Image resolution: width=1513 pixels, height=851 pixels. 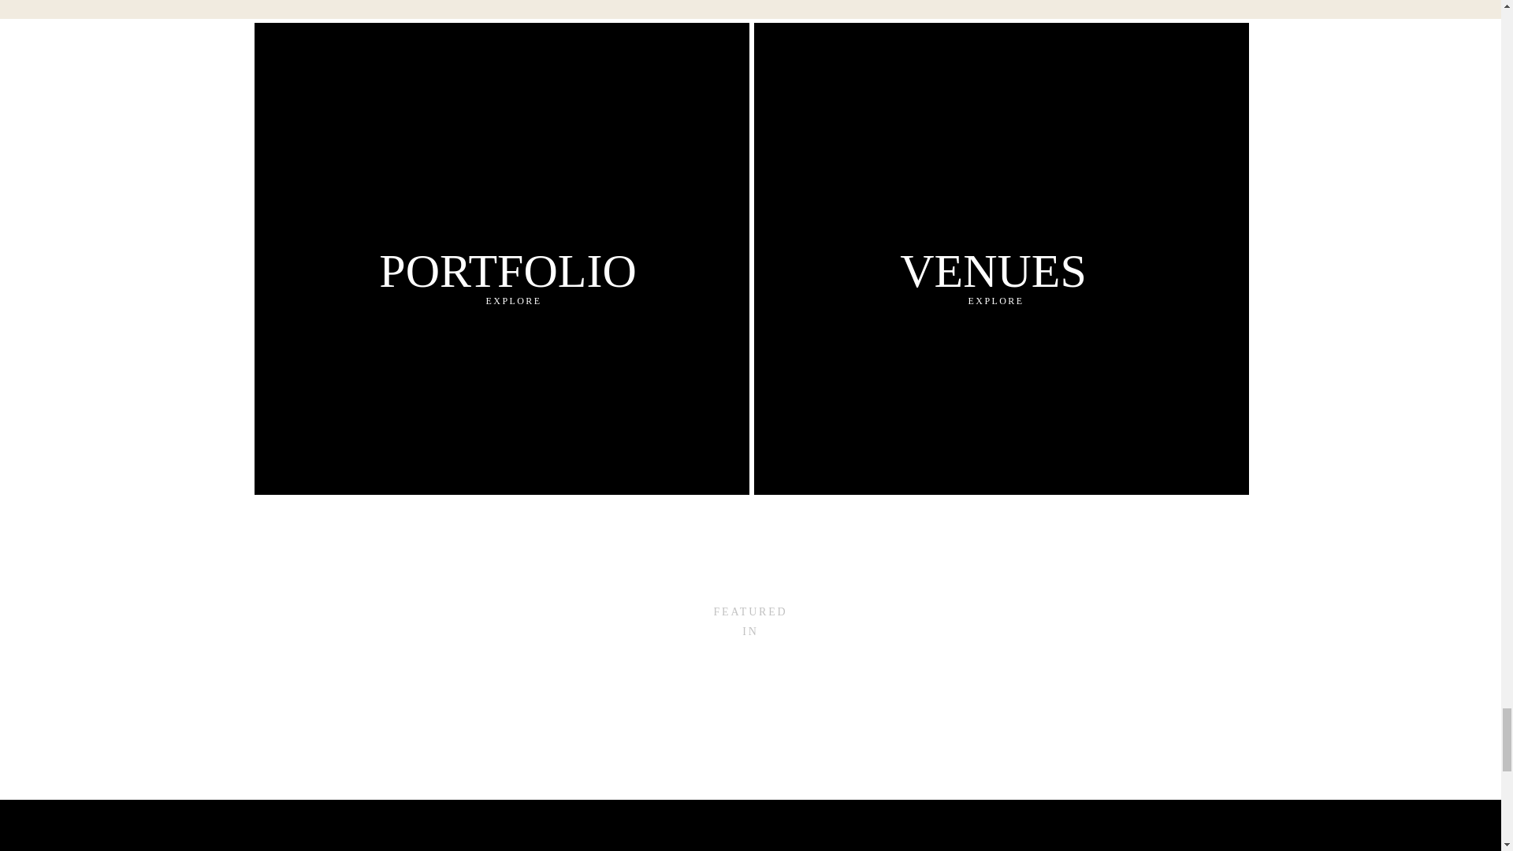 What do you see at coordinates (992, 266) in the screenshot?
I see `VENUES` at bounding box center [992, 266].